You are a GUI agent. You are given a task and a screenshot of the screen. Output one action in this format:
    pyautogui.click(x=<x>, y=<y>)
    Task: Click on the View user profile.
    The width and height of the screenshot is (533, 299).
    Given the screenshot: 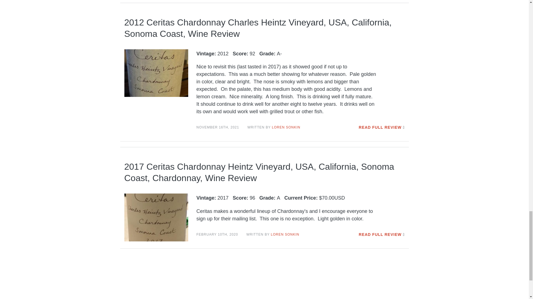 What is the action you would take?
    pyautogui.click(x=285, y=234)
    